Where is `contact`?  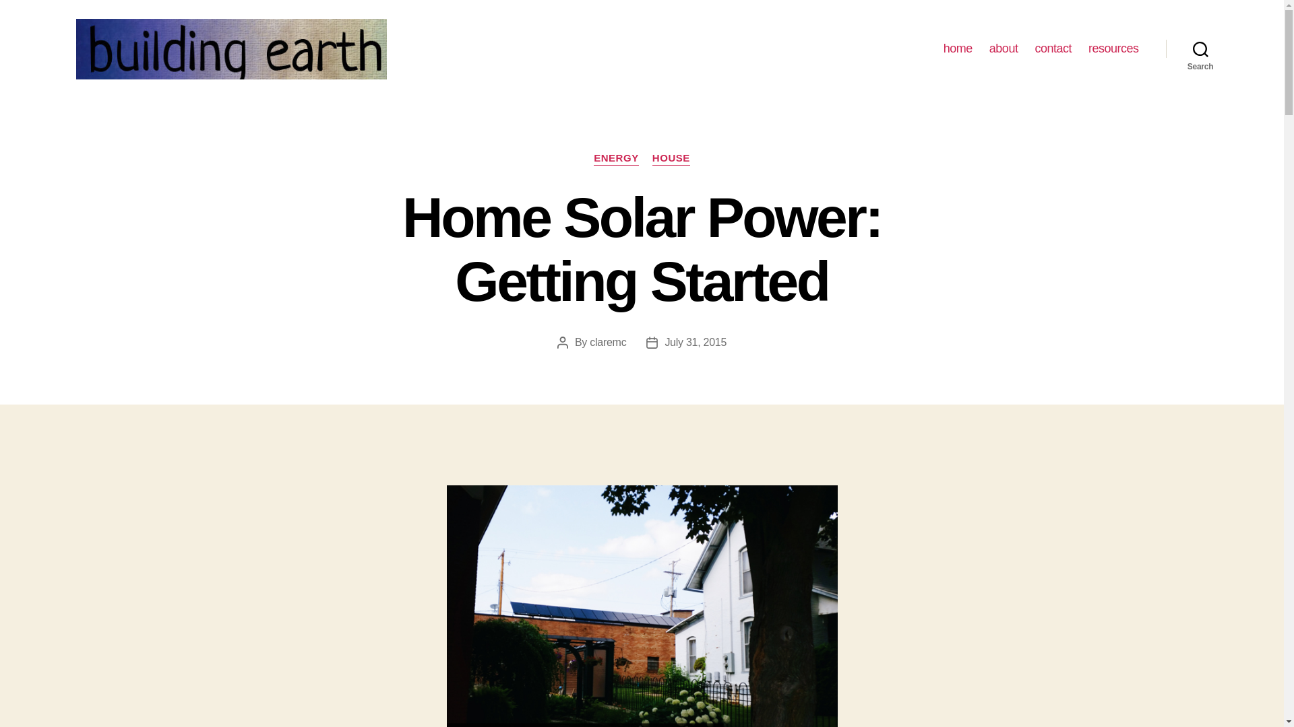
contact is located at coordinates (1053, 48).